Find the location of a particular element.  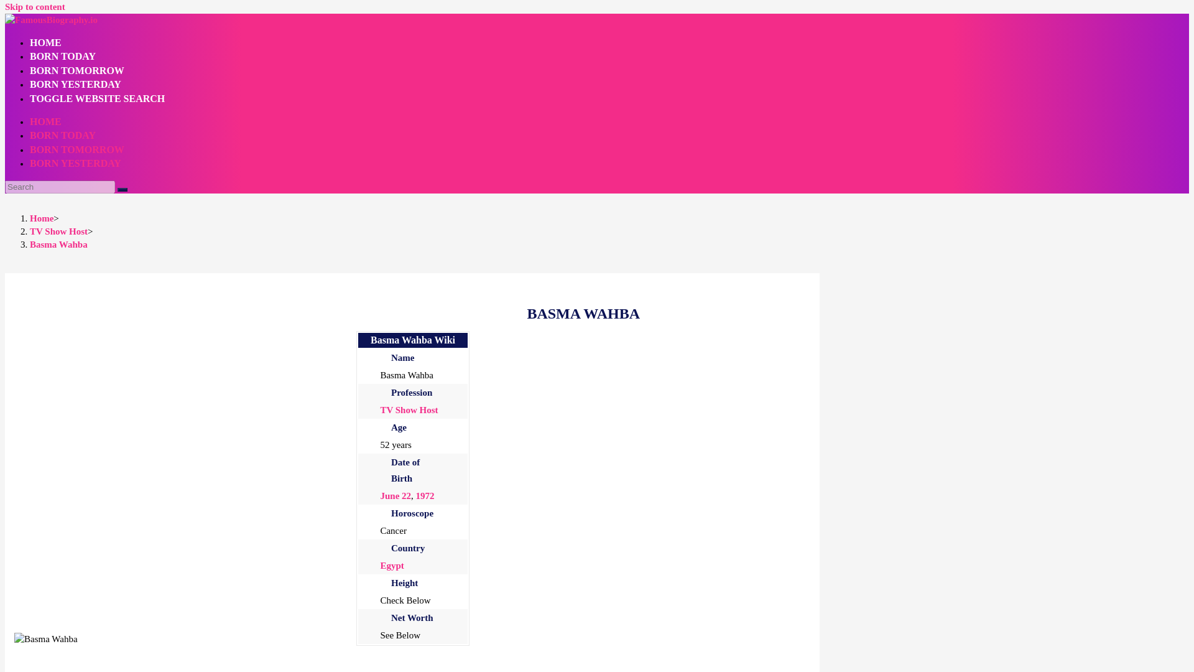

June 22 is located at coordinates (395, 495).